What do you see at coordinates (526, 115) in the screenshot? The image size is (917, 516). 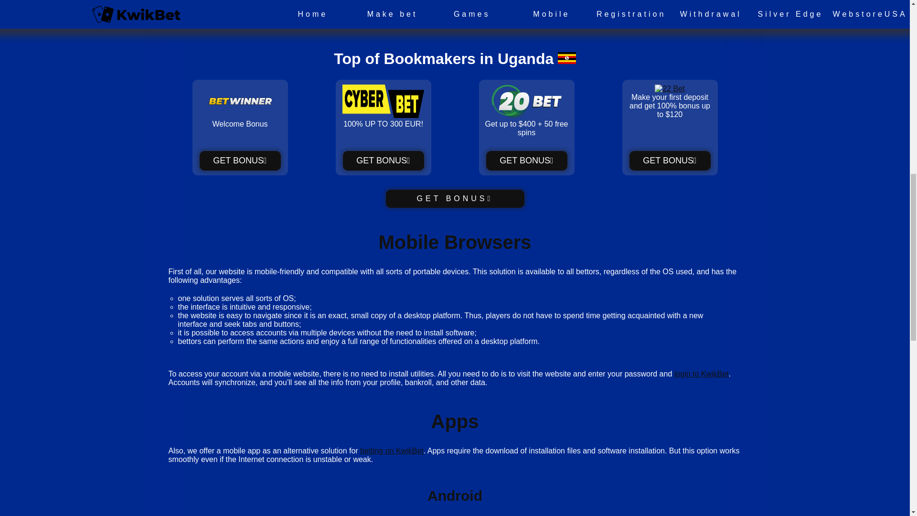 I see `20Bet` at bounding box center [526, 115].